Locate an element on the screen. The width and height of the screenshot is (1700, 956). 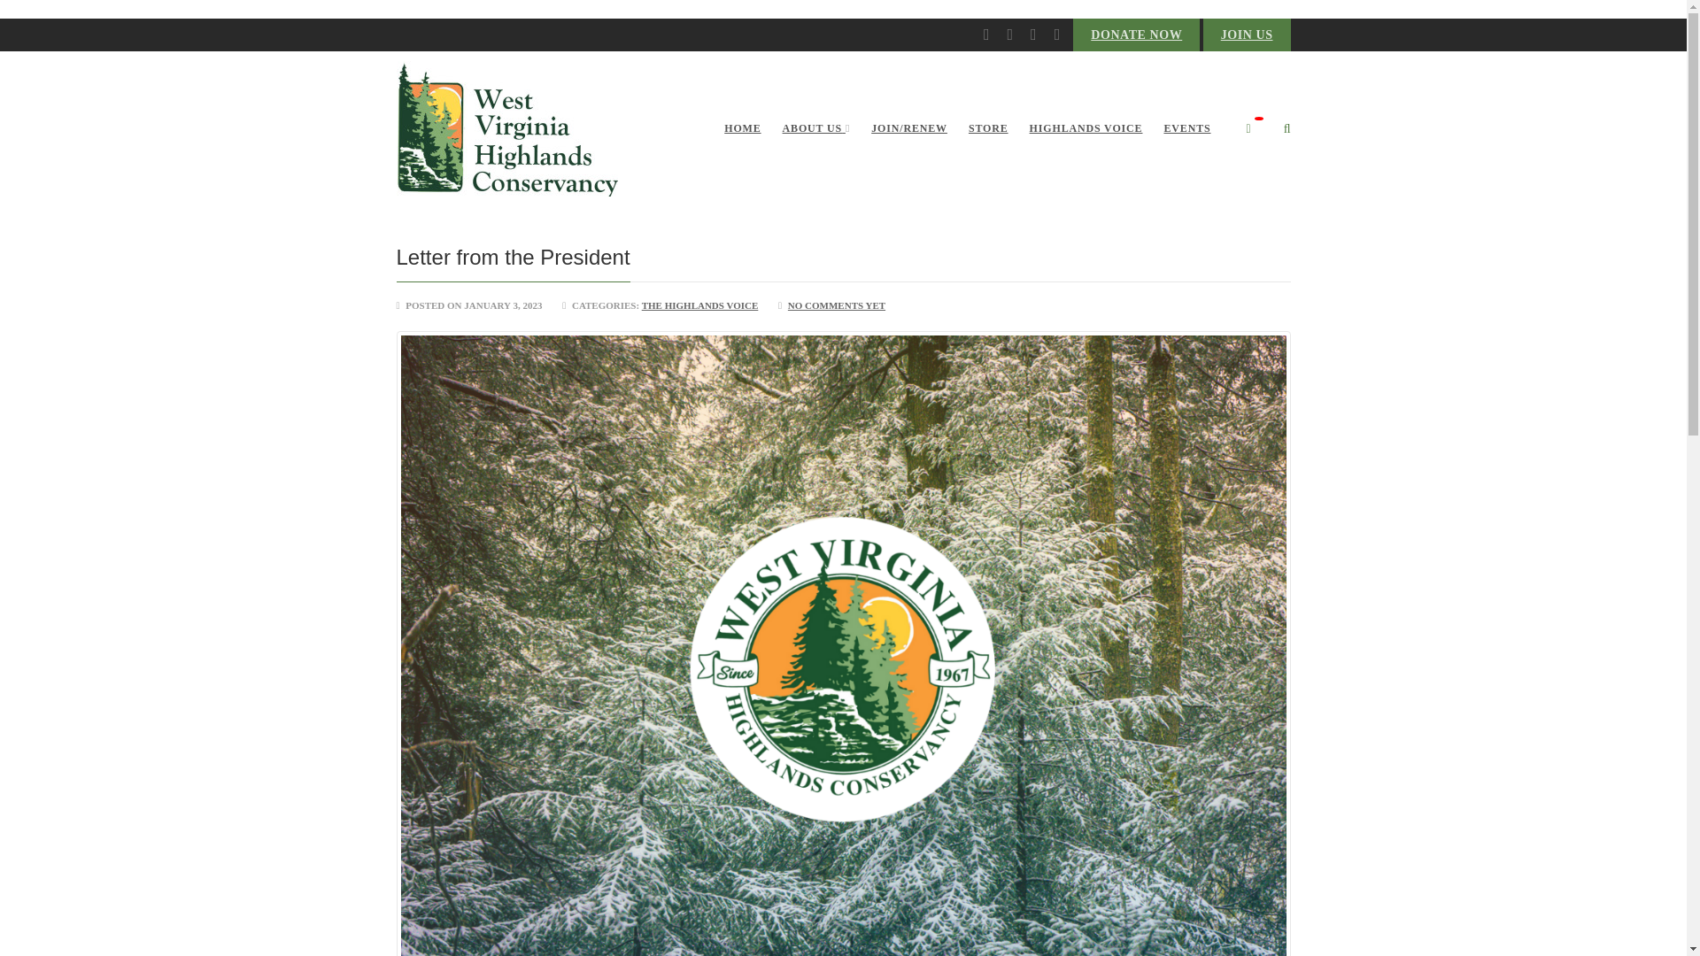
THE HIGHLANDS VOICE is located at coordinates (699, 305).